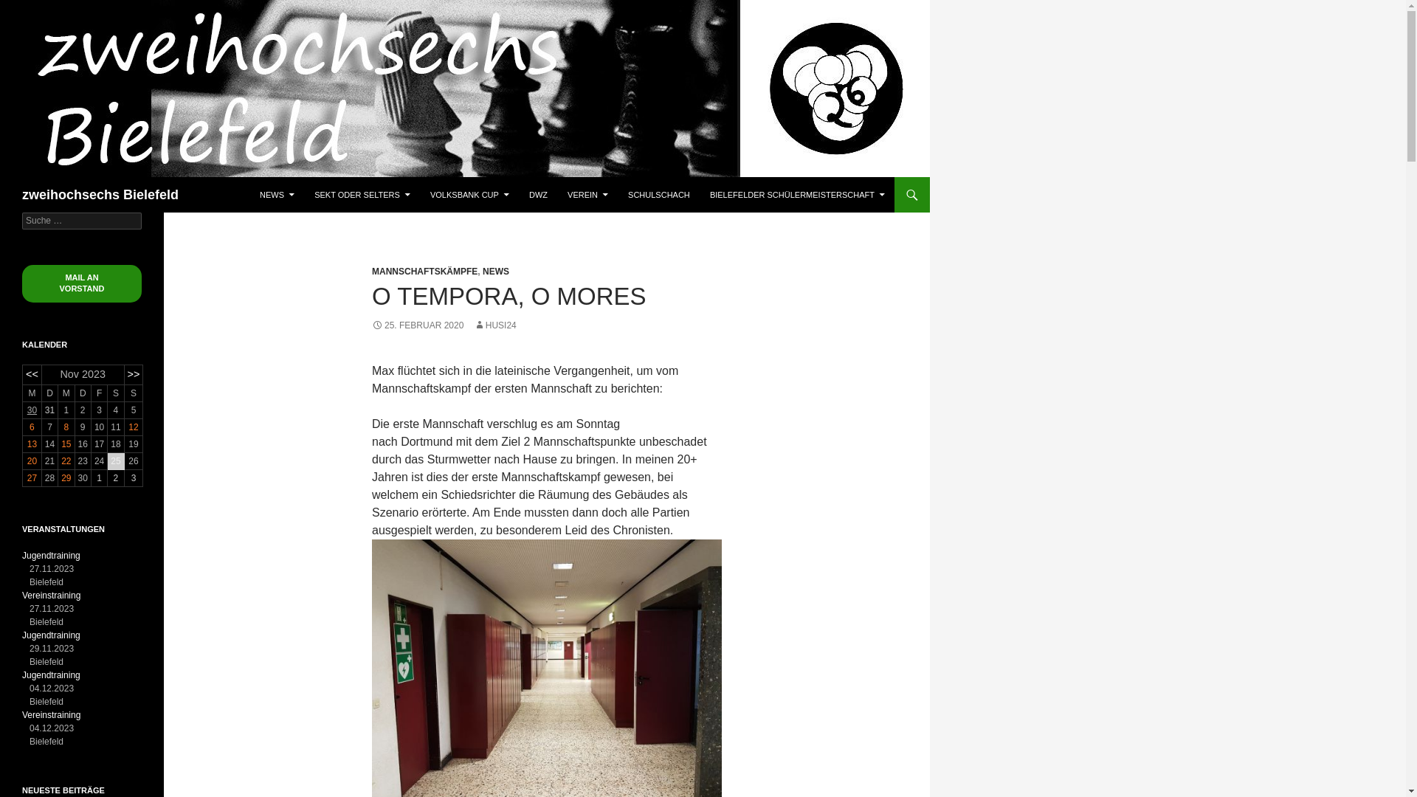 This screenshot has width=1417, height=797. I want to click on zweihochsechs Bielefeld, so click(100, 195).